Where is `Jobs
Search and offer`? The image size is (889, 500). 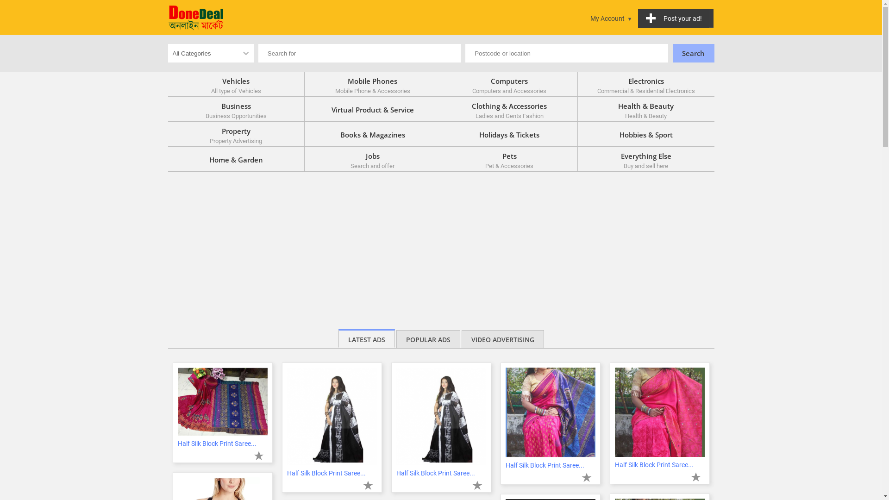 Jobs
Search and offer is located at coordinates (373, 159).